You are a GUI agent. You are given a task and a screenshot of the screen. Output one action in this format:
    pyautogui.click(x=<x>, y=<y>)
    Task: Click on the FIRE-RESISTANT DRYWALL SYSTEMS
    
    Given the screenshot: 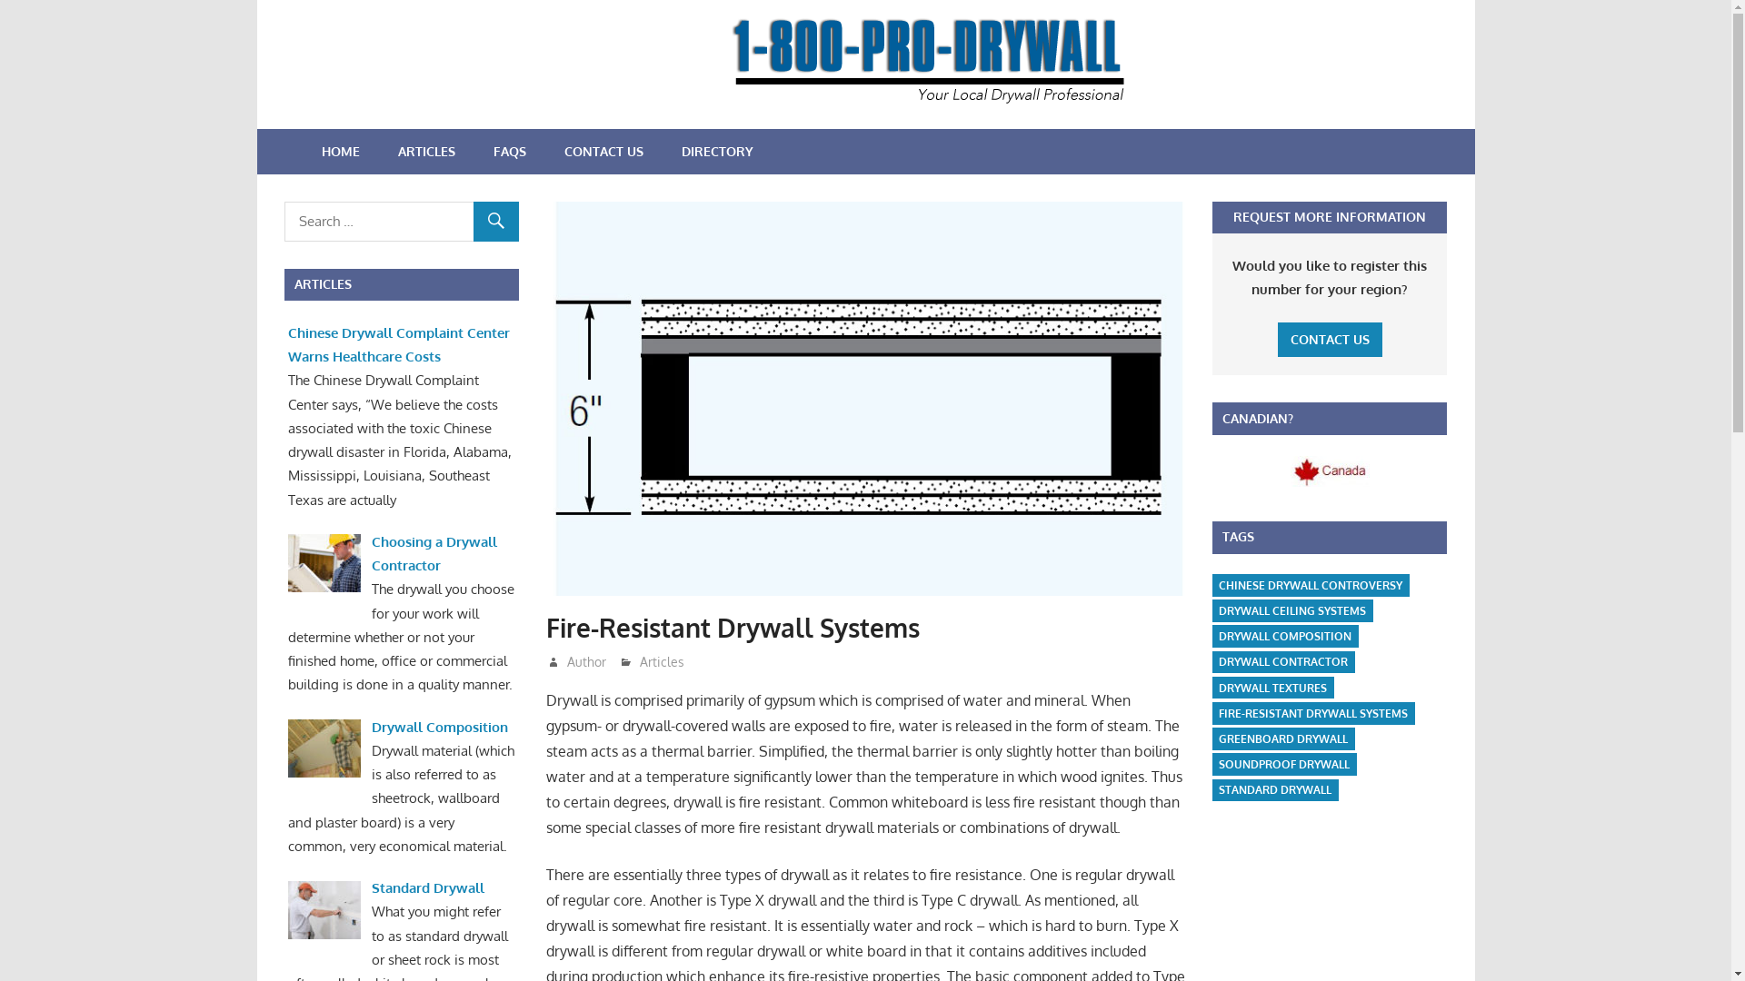 What is the action you would take?
    pyautogui.click(x=1313, y=714)
    